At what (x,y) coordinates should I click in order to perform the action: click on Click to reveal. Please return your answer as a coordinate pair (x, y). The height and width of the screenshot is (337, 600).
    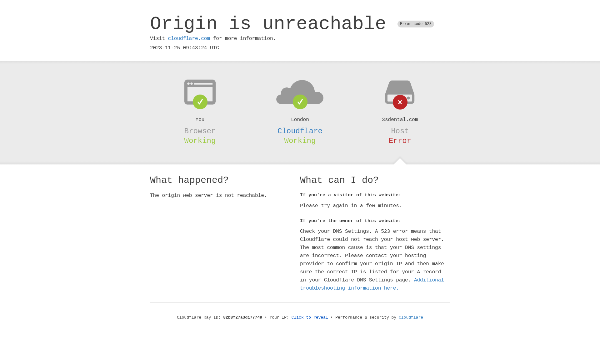
    Looking at the image, I should click on (310, 318).